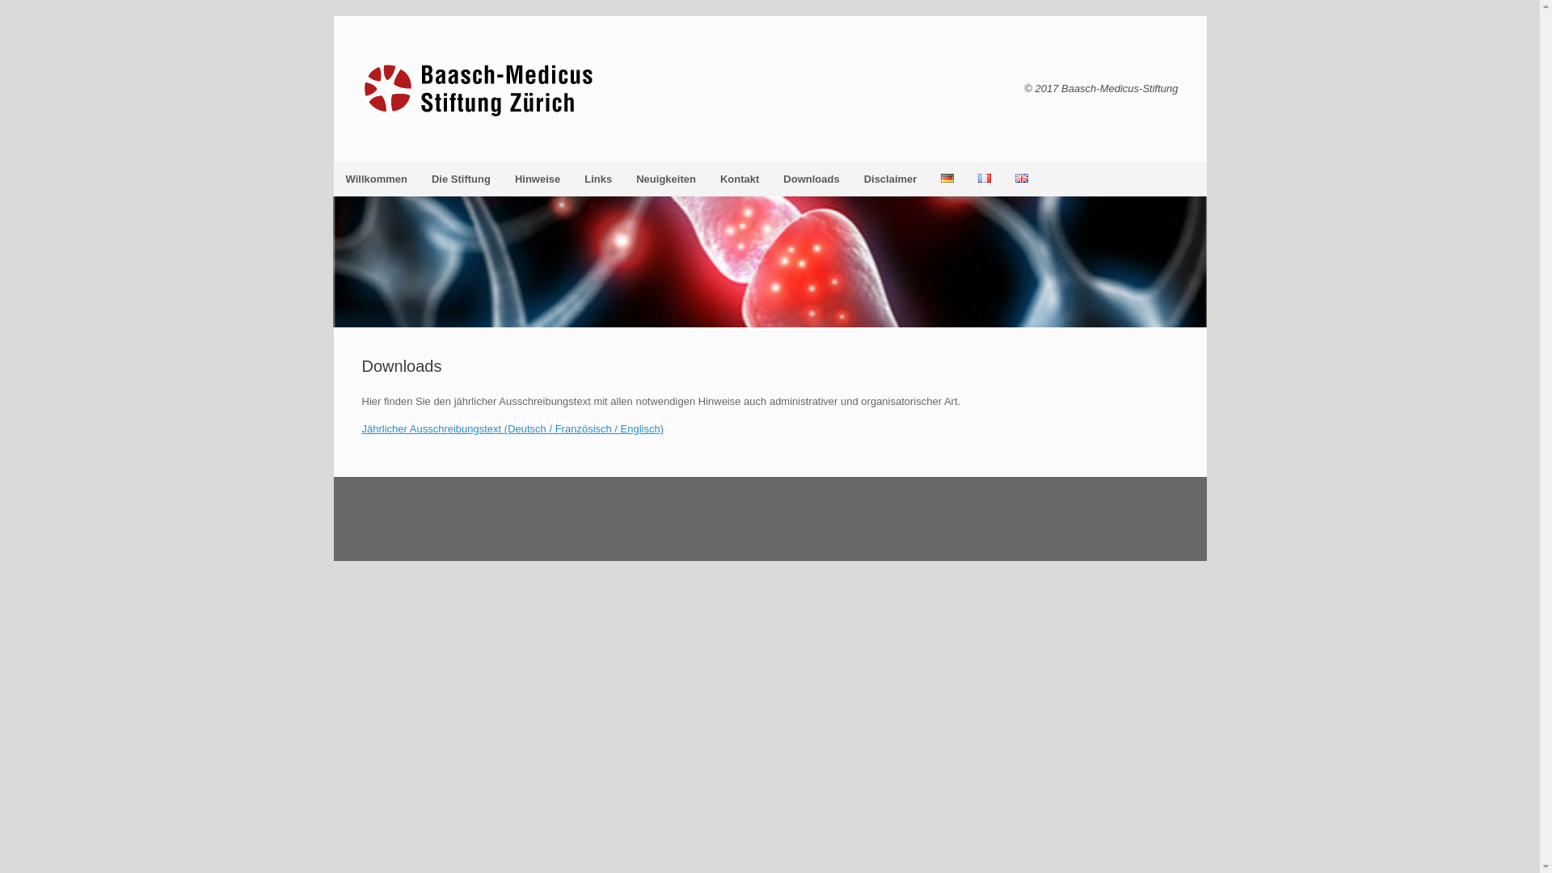 The height and width of the screenshot is (873, 1552). I want to click on SiteOrigin, so click(758, 529).